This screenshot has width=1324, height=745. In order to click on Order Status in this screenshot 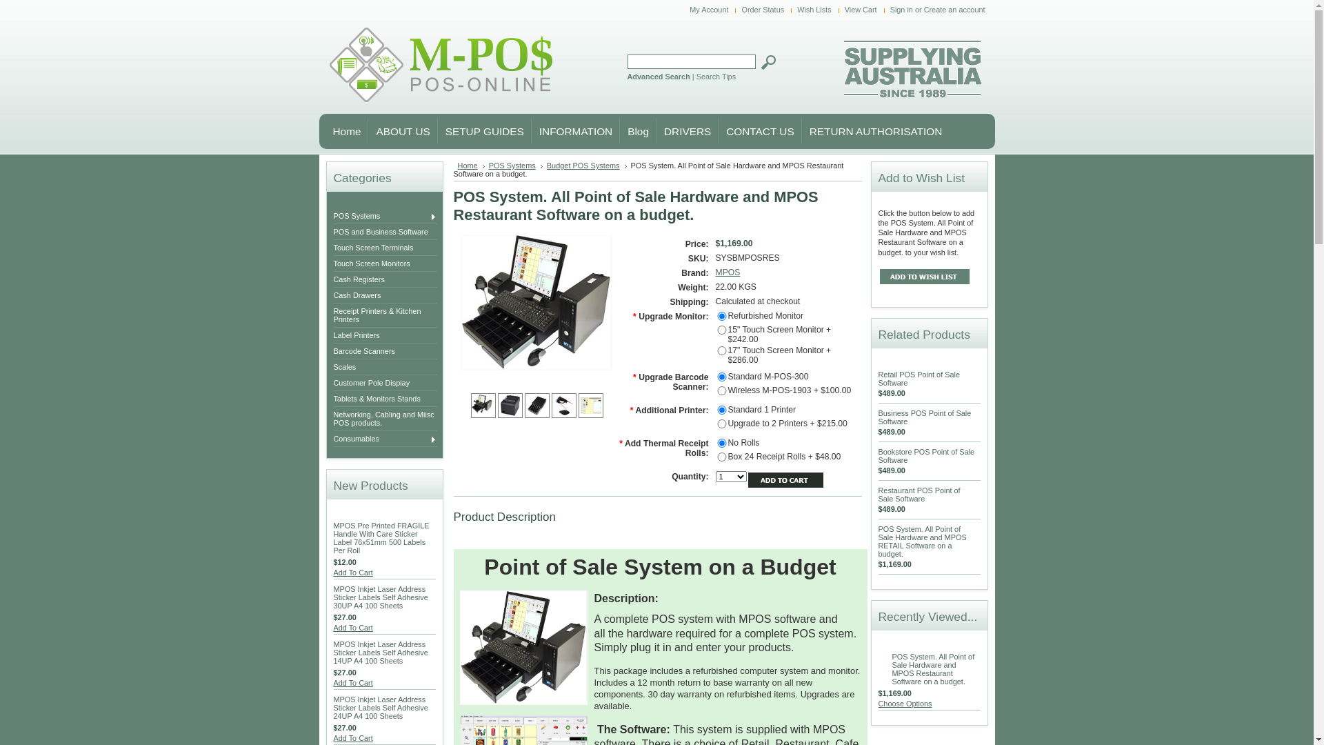, I will do `click(764, 10)`.